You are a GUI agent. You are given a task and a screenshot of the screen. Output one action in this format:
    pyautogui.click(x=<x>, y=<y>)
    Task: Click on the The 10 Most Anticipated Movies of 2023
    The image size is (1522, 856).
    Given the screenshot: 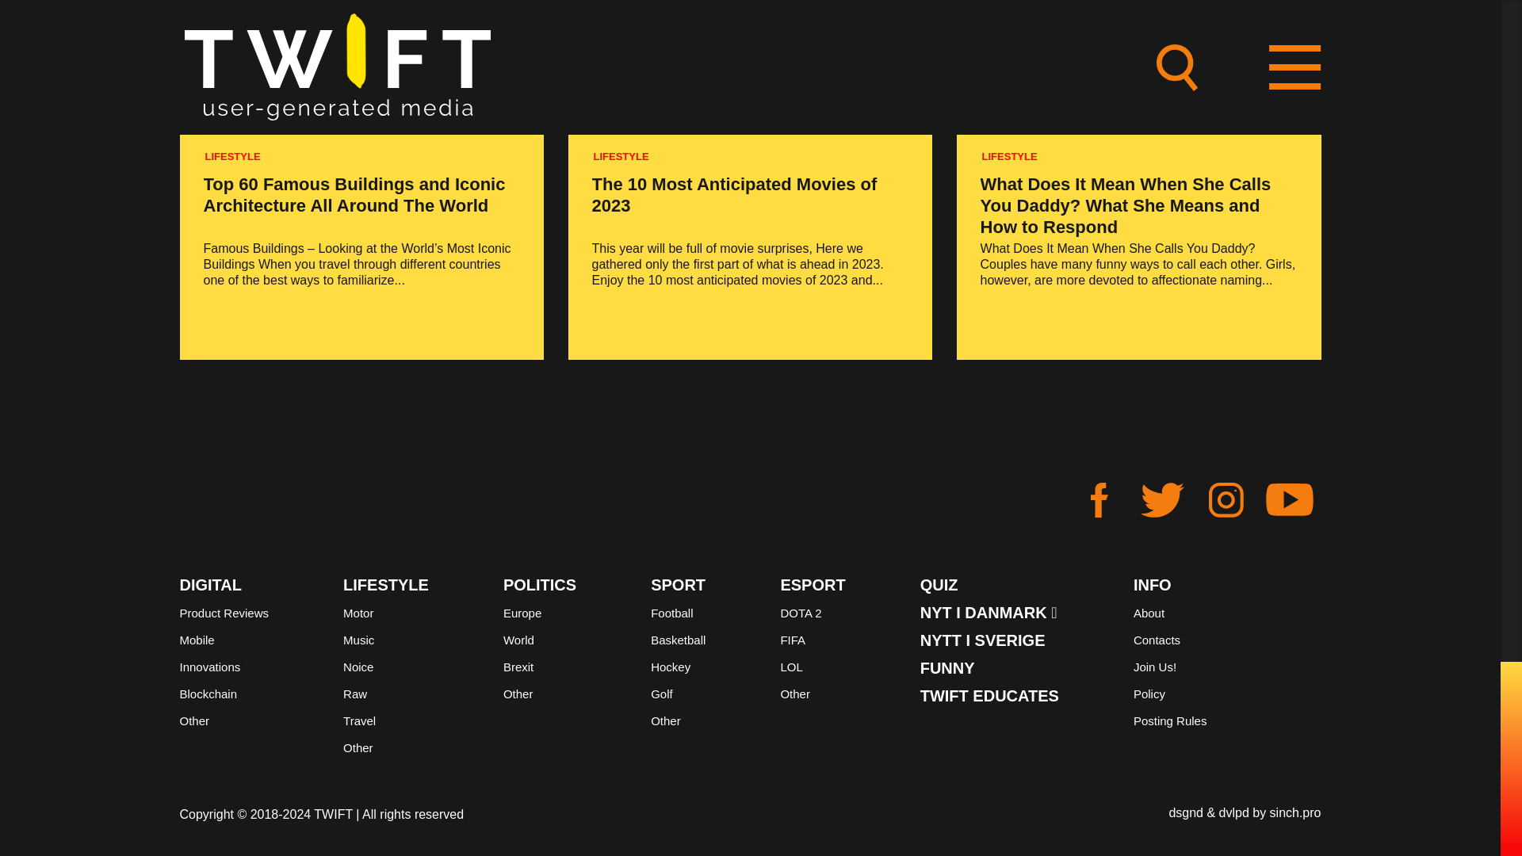 What is the action you would take?
    pyautogui.click(x=734, y=195)
    